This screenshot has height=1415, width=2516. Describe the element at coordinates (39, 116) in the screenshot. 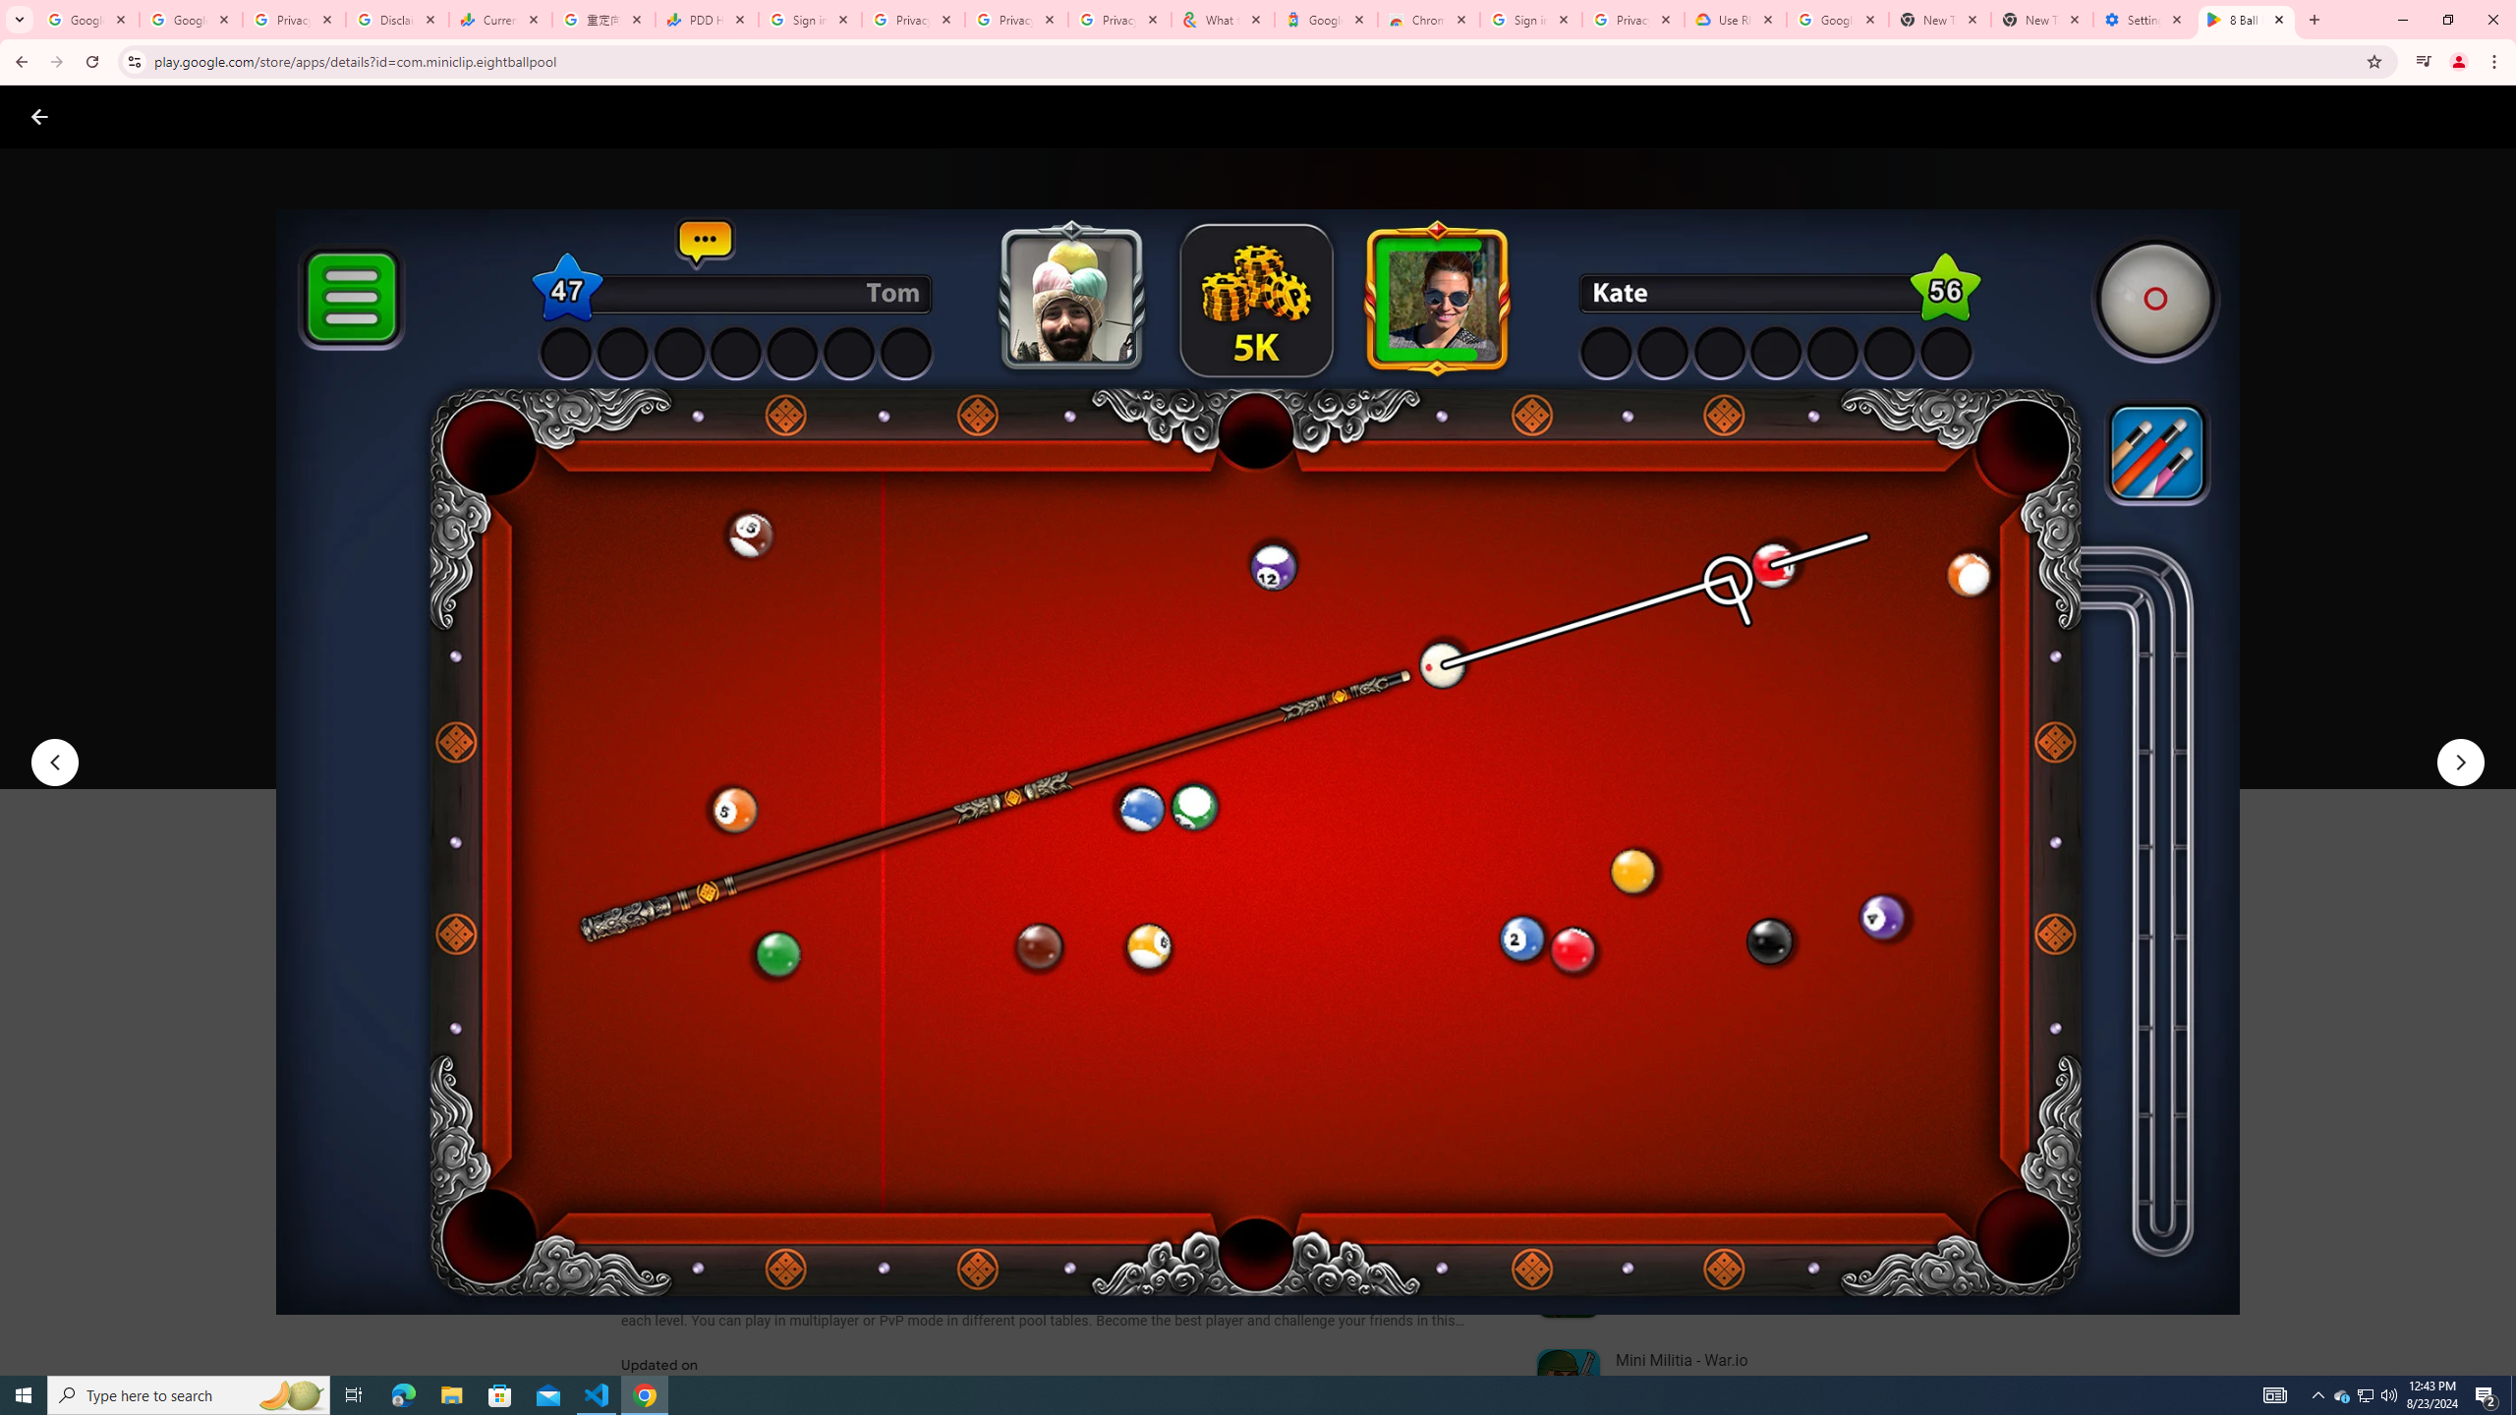

I see `Close screenshot viewer` at that location.